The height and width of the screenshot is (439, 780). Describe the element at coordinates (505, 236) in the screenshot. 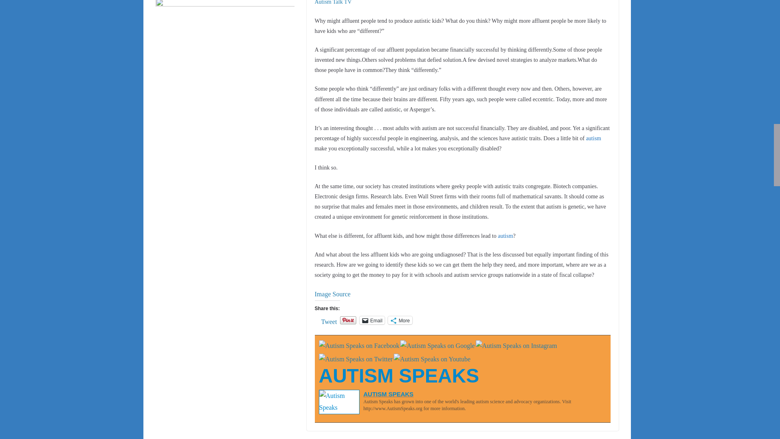

I see `Autism and Adolescence` at that location.